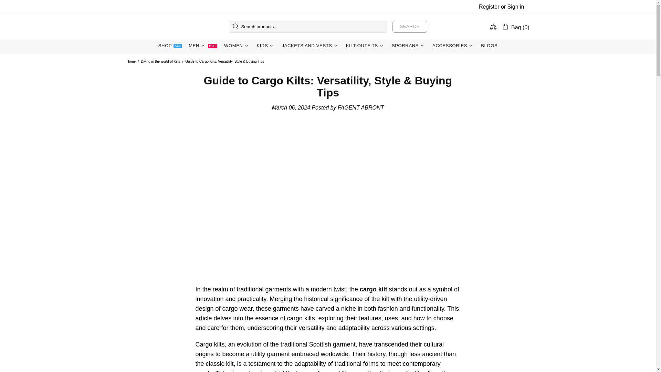 Image resolution: width=661 pixels, height=372 pixels. Describe the element at coordinates (165, 27) in the screenshot. I see `Sign in` at that location.